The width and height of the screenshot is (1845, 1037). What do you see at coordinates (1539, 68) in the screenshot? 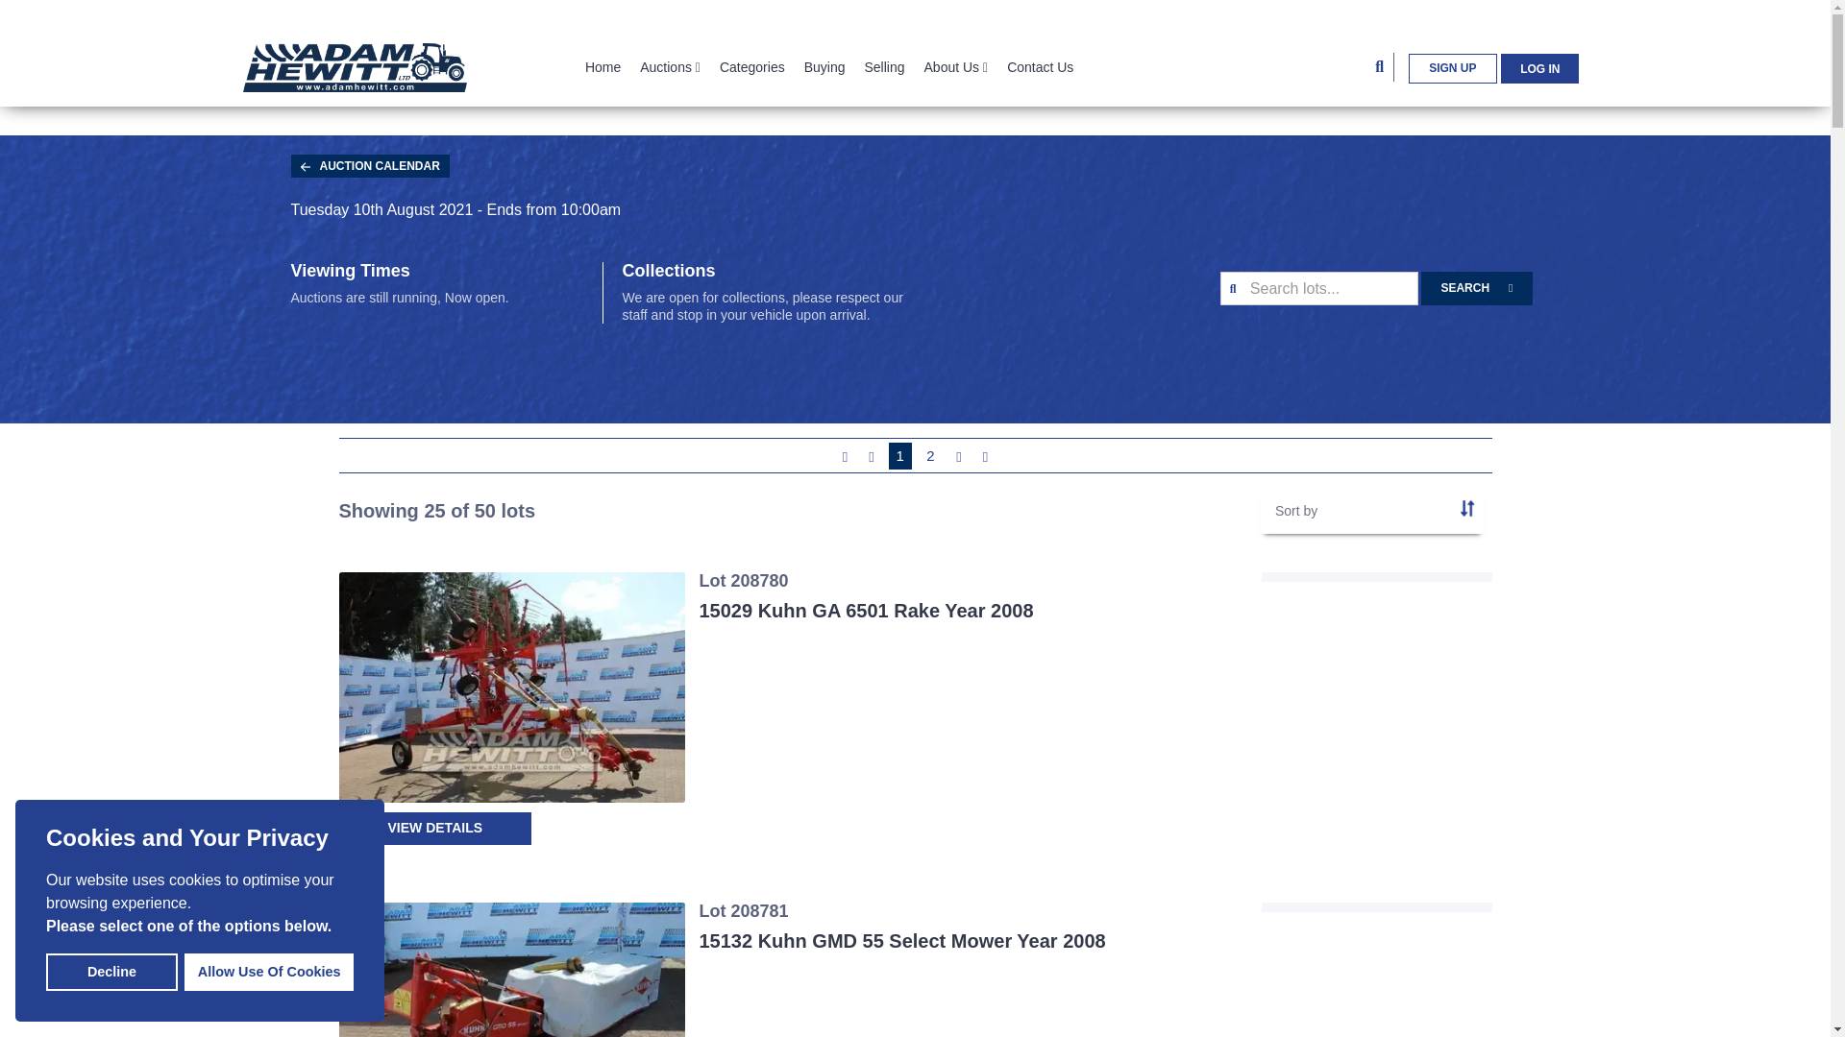
I see `Login` at bounding box center [1539, 68].